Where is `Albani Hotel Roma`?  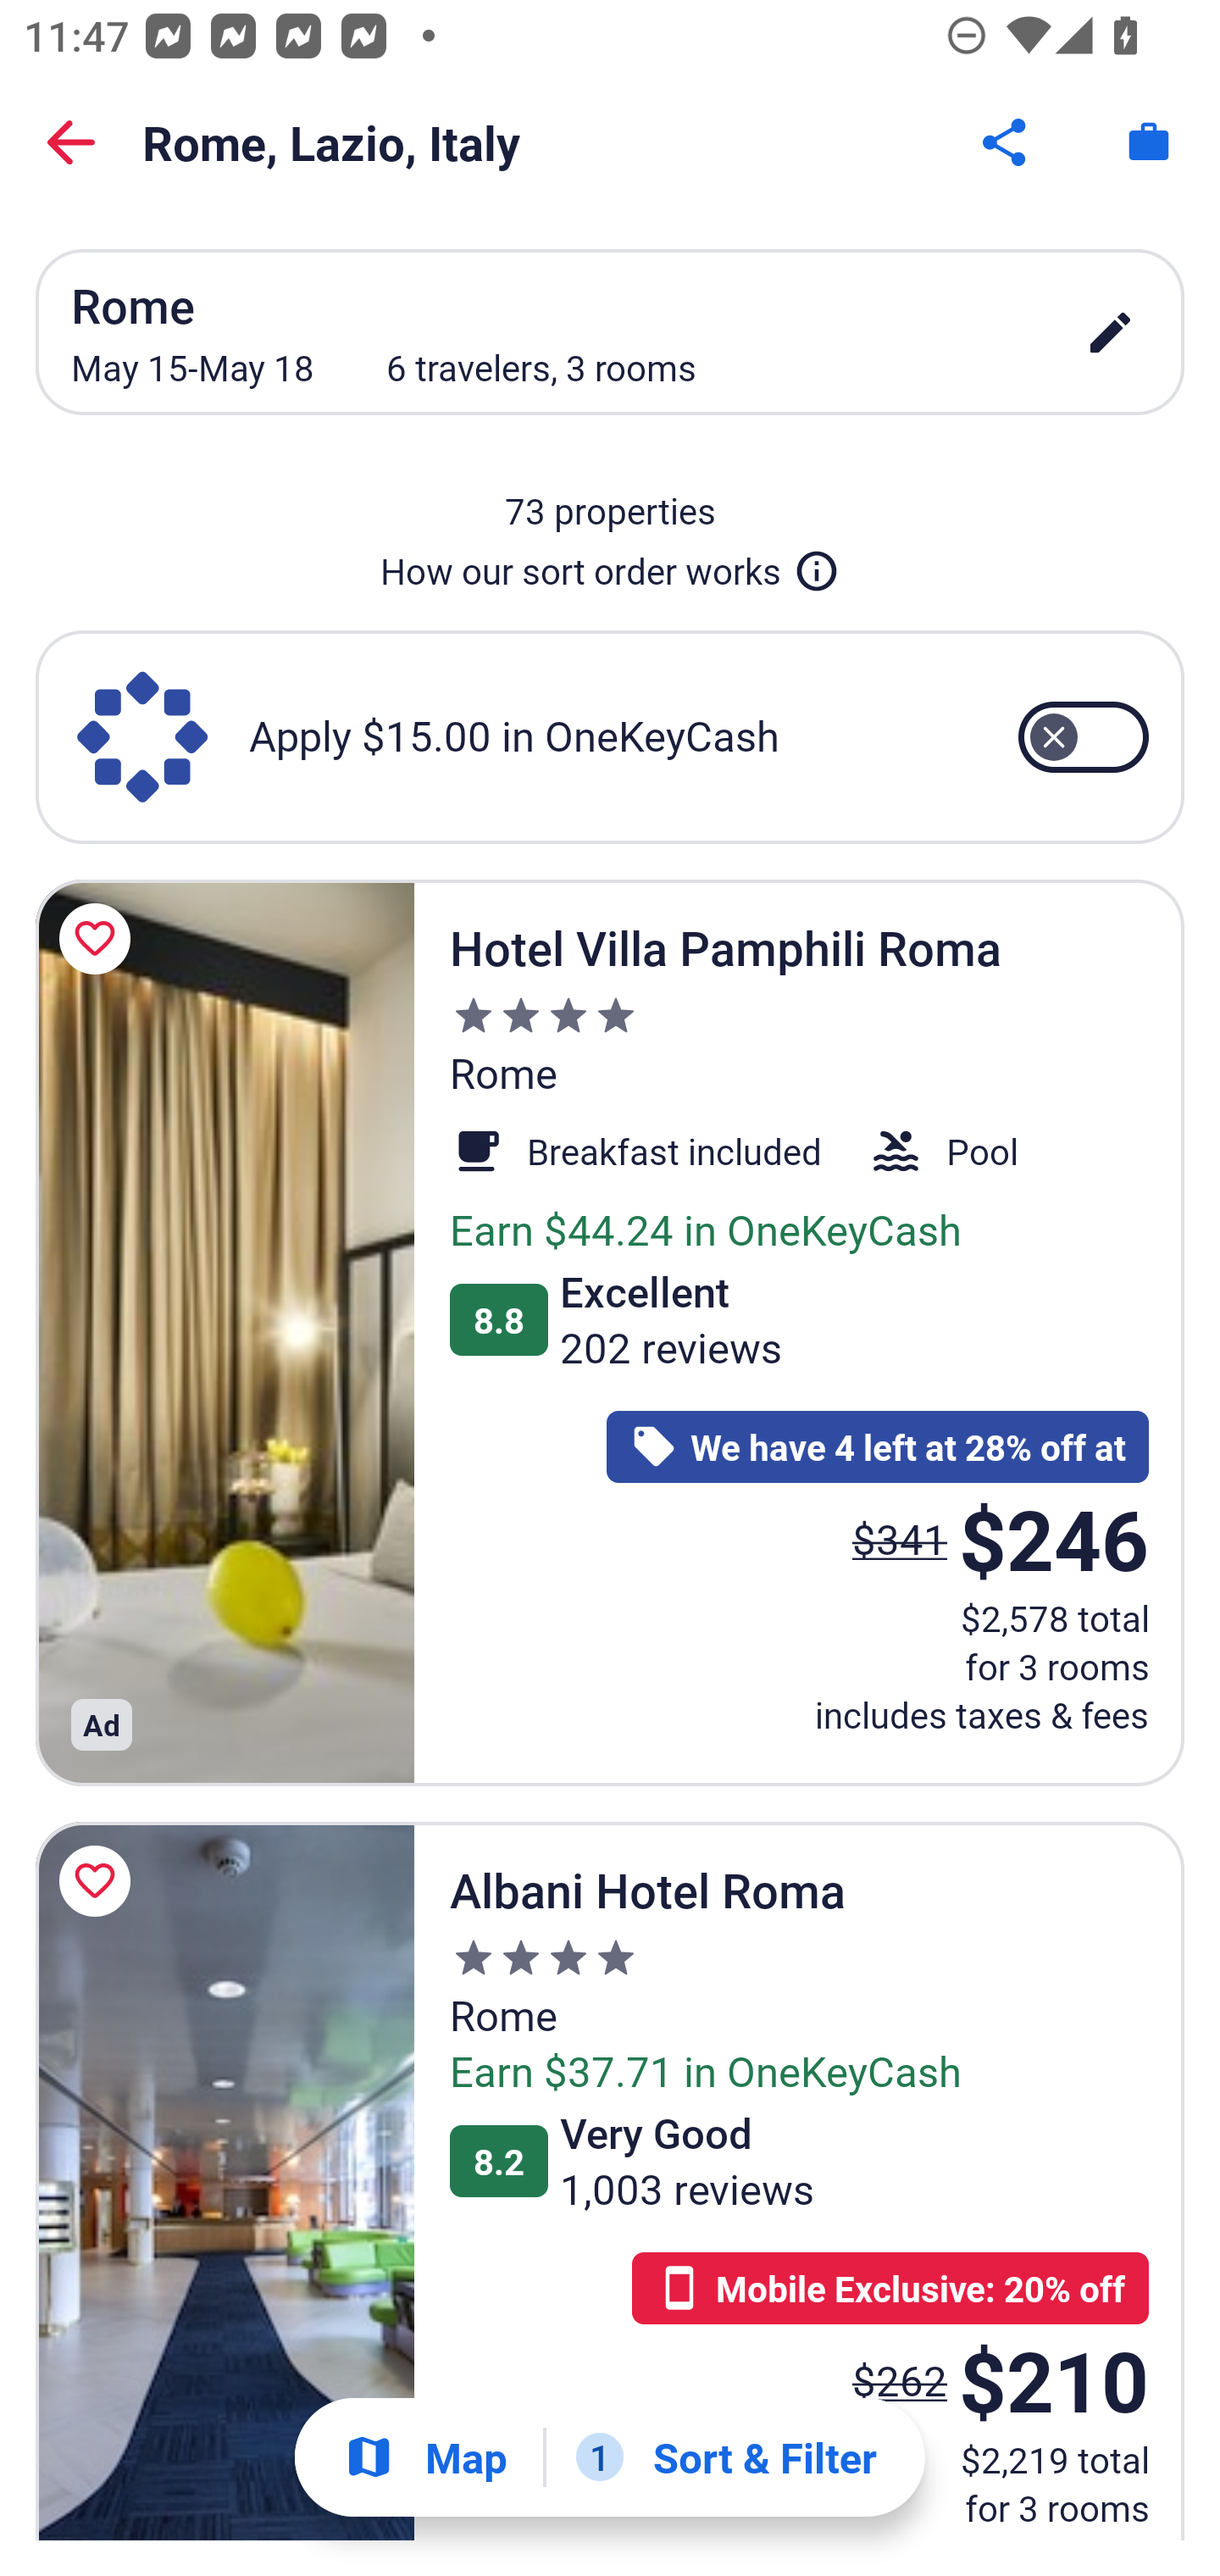 Albani Hotel Roma is located at coordinates (225, 2180).